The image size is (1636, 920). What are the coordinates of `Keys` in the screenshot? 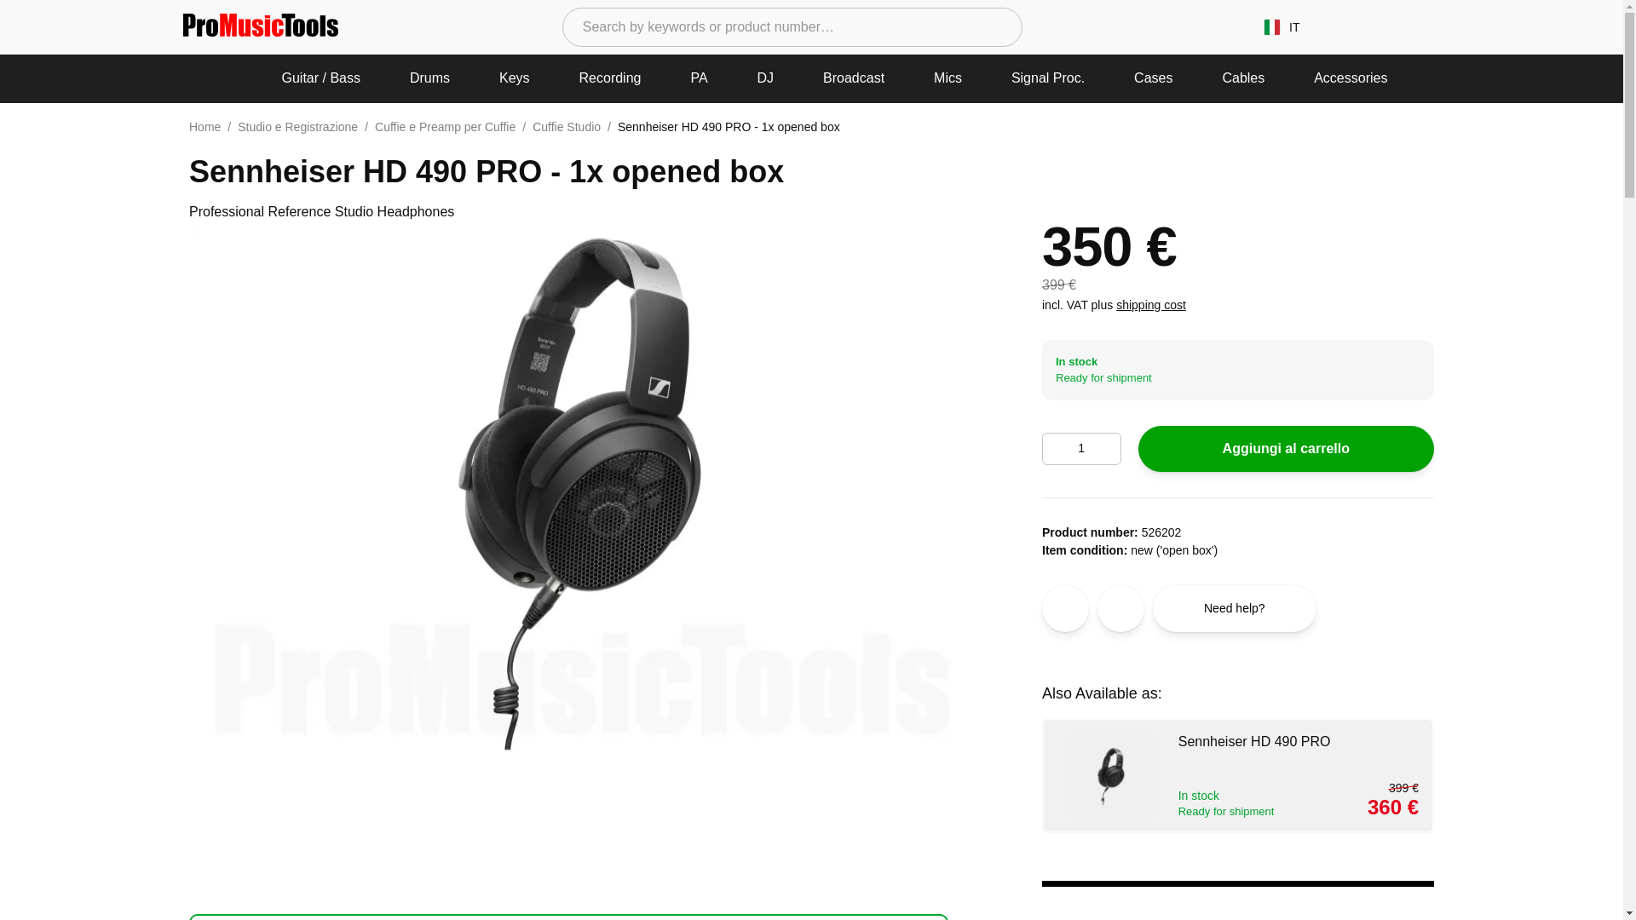 It's located at (515, 78).